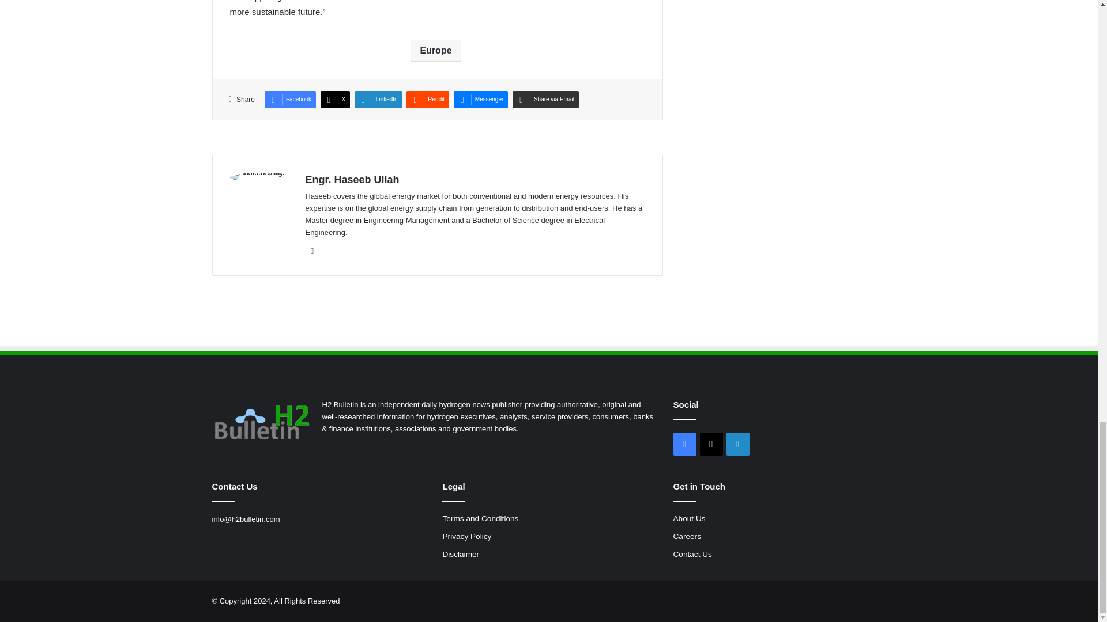 Image resolution: width=1107 pixels, height=622 pixels. What do you see at coordinates (289, 99) in the screenshot?
I see `Facebook` at bounding box center [289, 99].